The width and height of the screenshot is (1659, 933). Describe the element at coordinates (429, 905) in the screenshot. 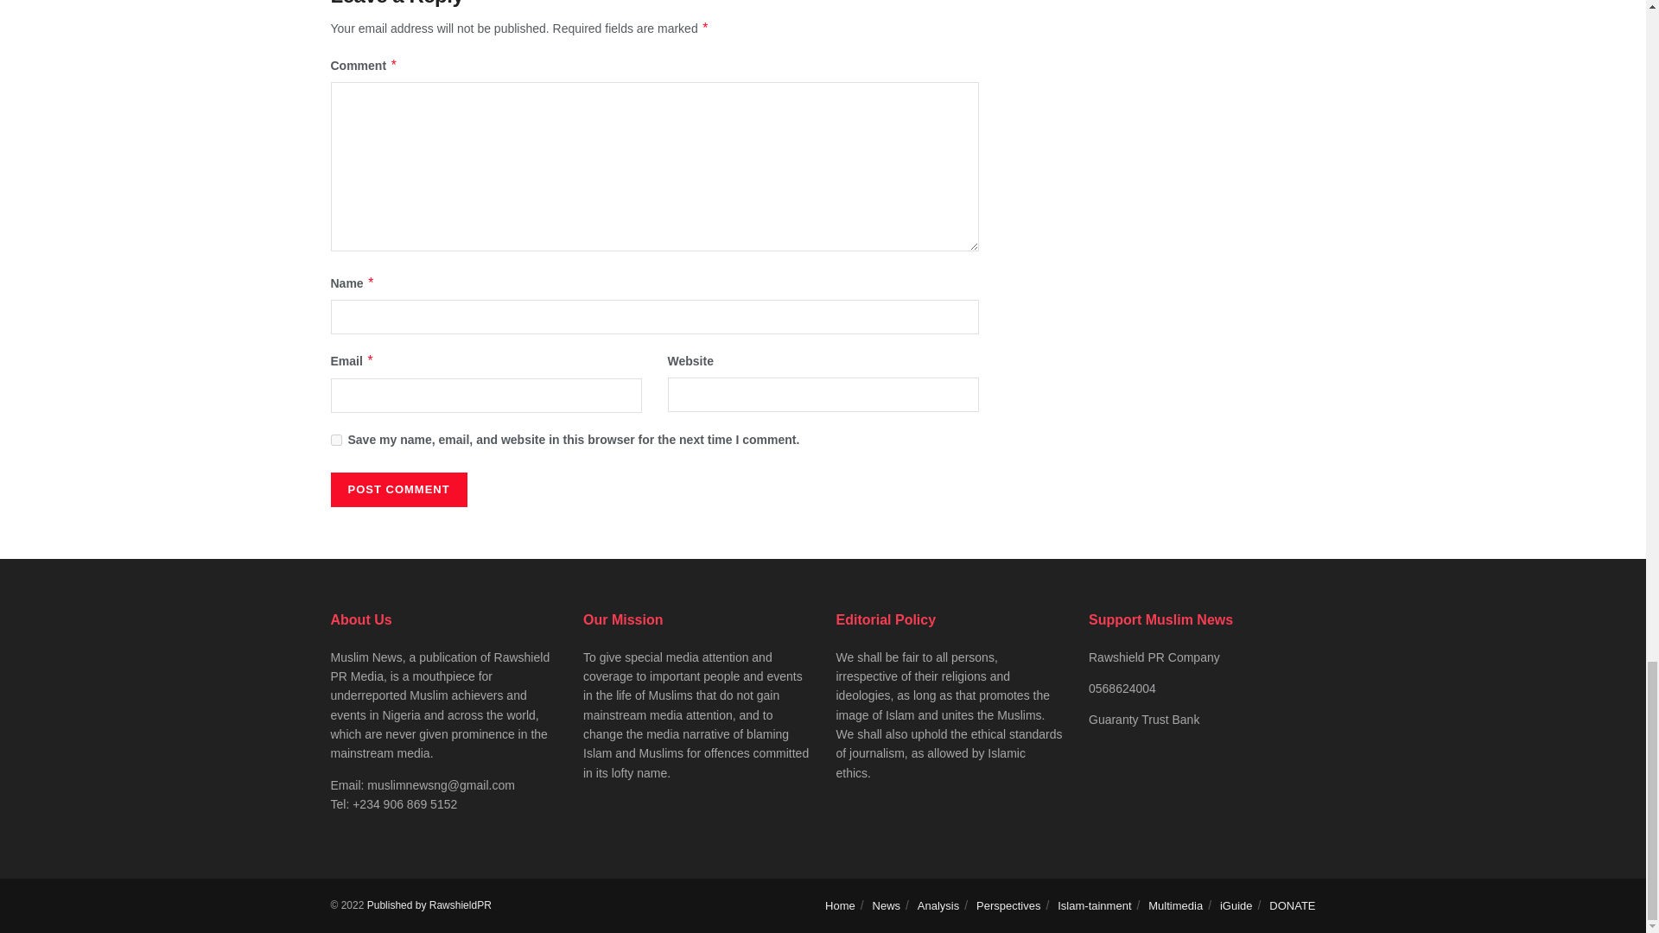

I see `Published by RawshieldPR` at that location.